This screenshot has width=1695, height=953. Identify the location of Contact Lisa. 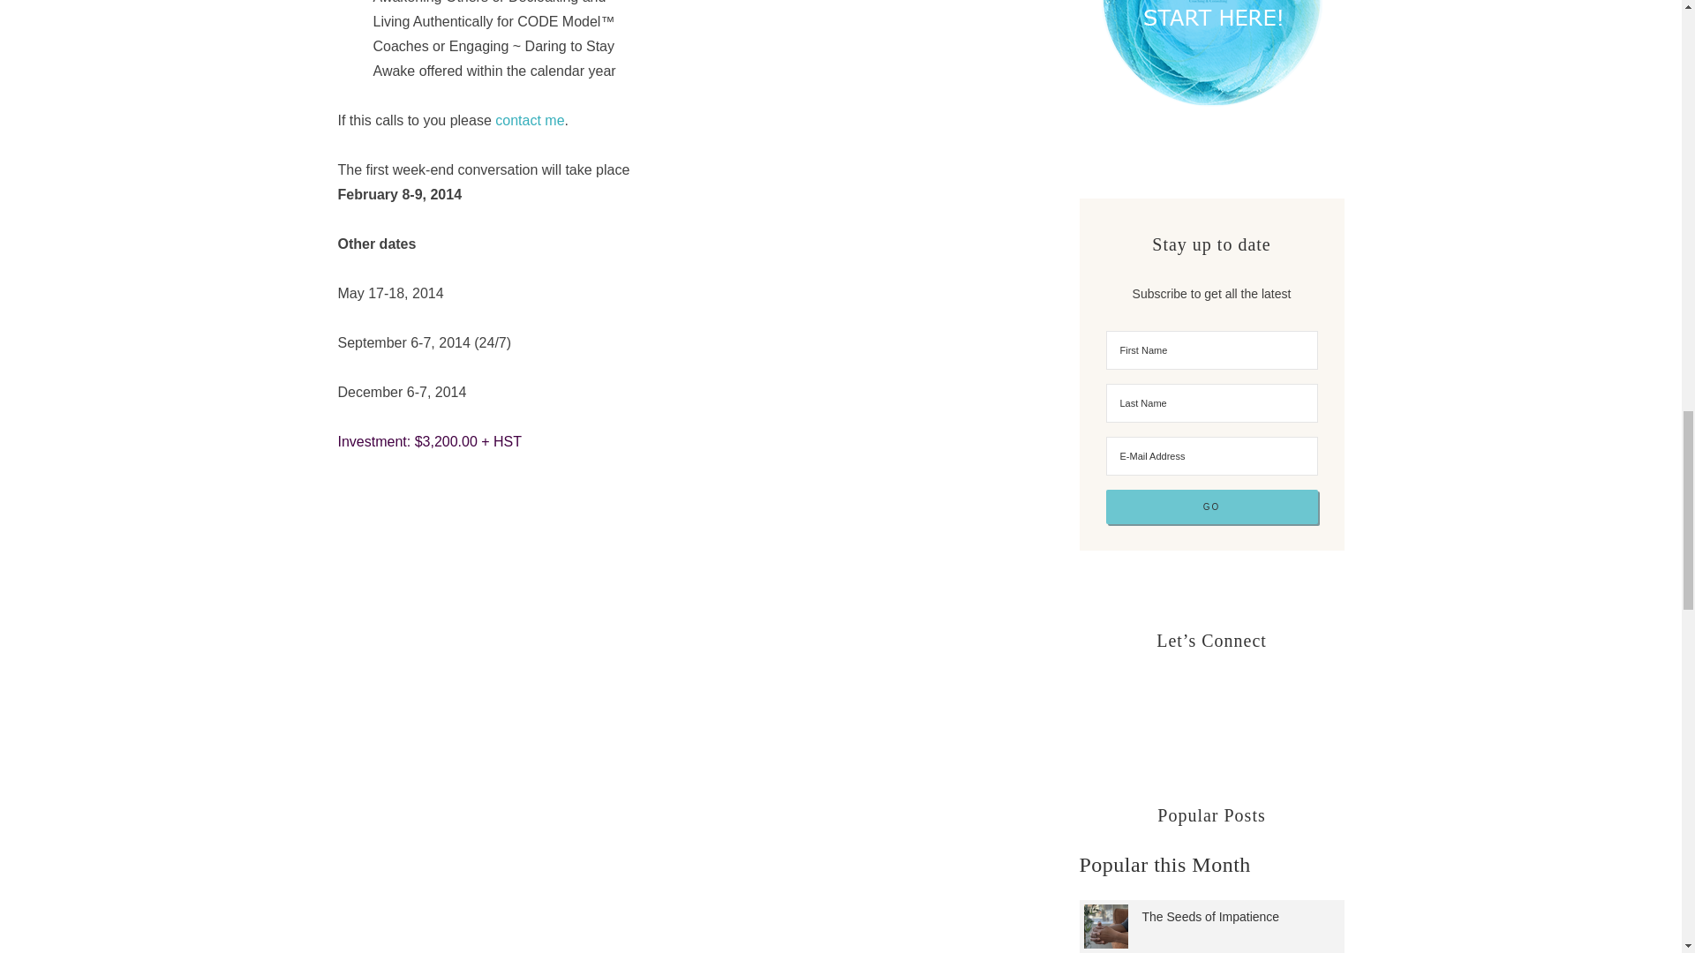
(530, 120).